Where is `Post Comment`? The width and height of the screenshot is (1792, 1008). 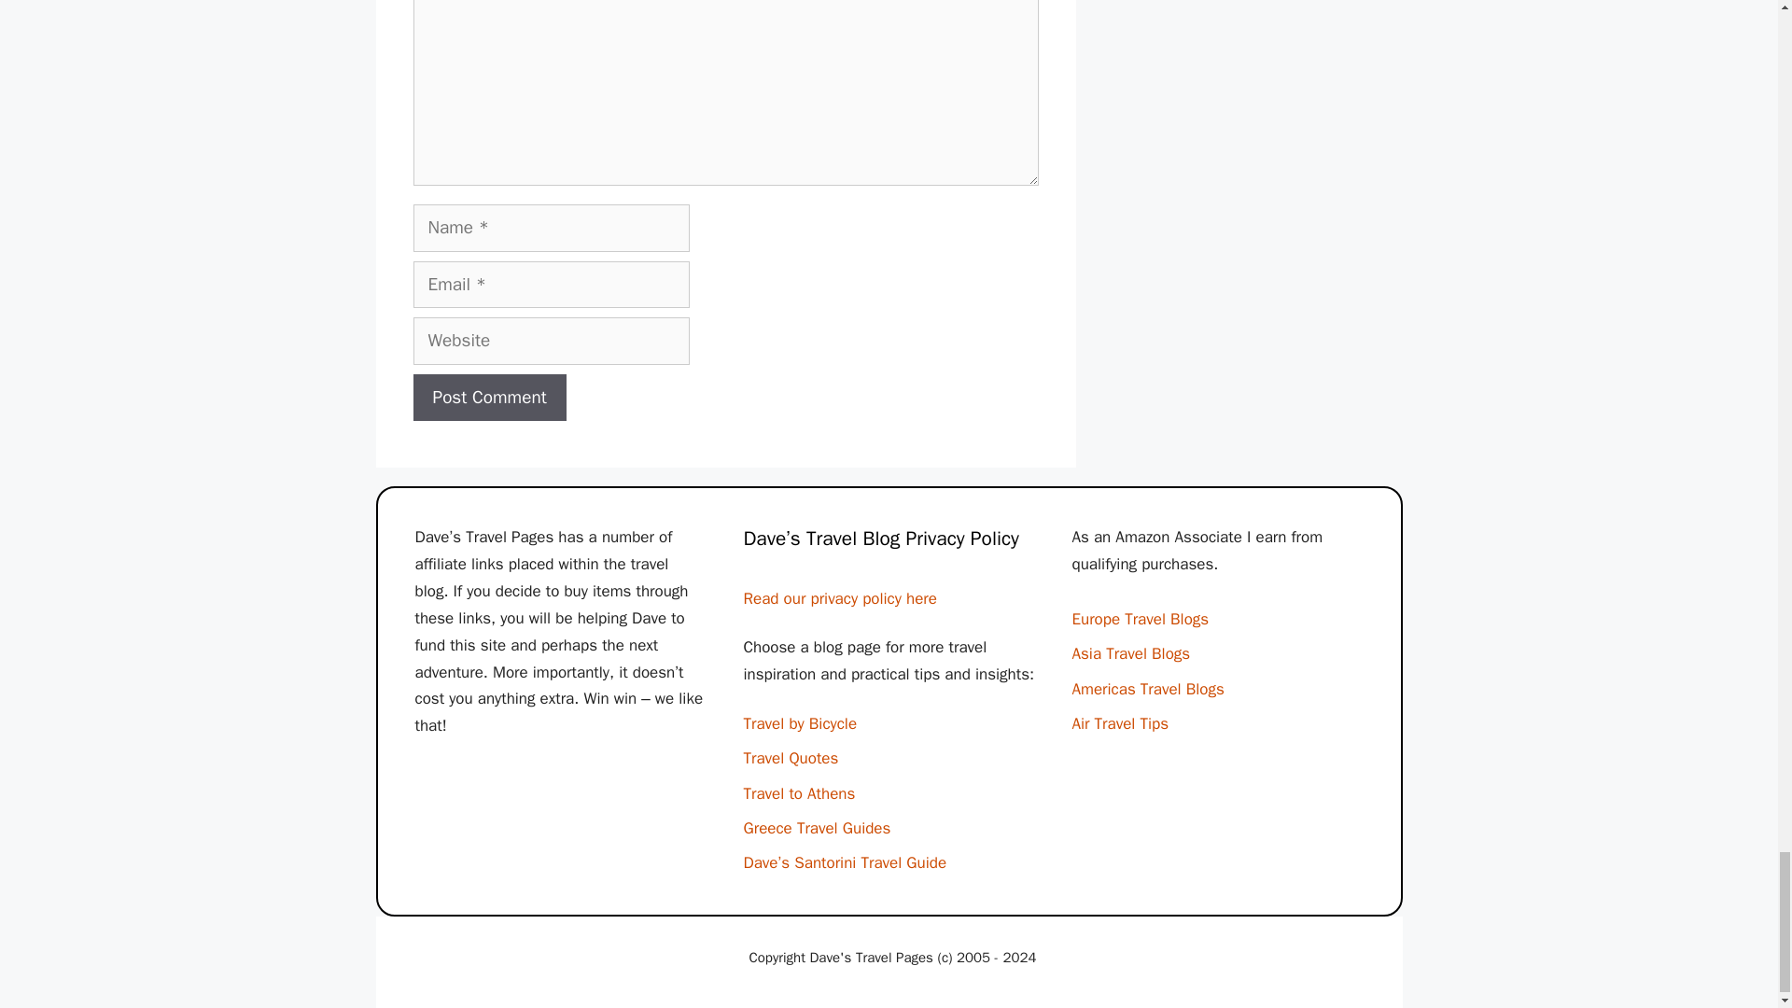
Post Comment is located at coordinates (489, 398).